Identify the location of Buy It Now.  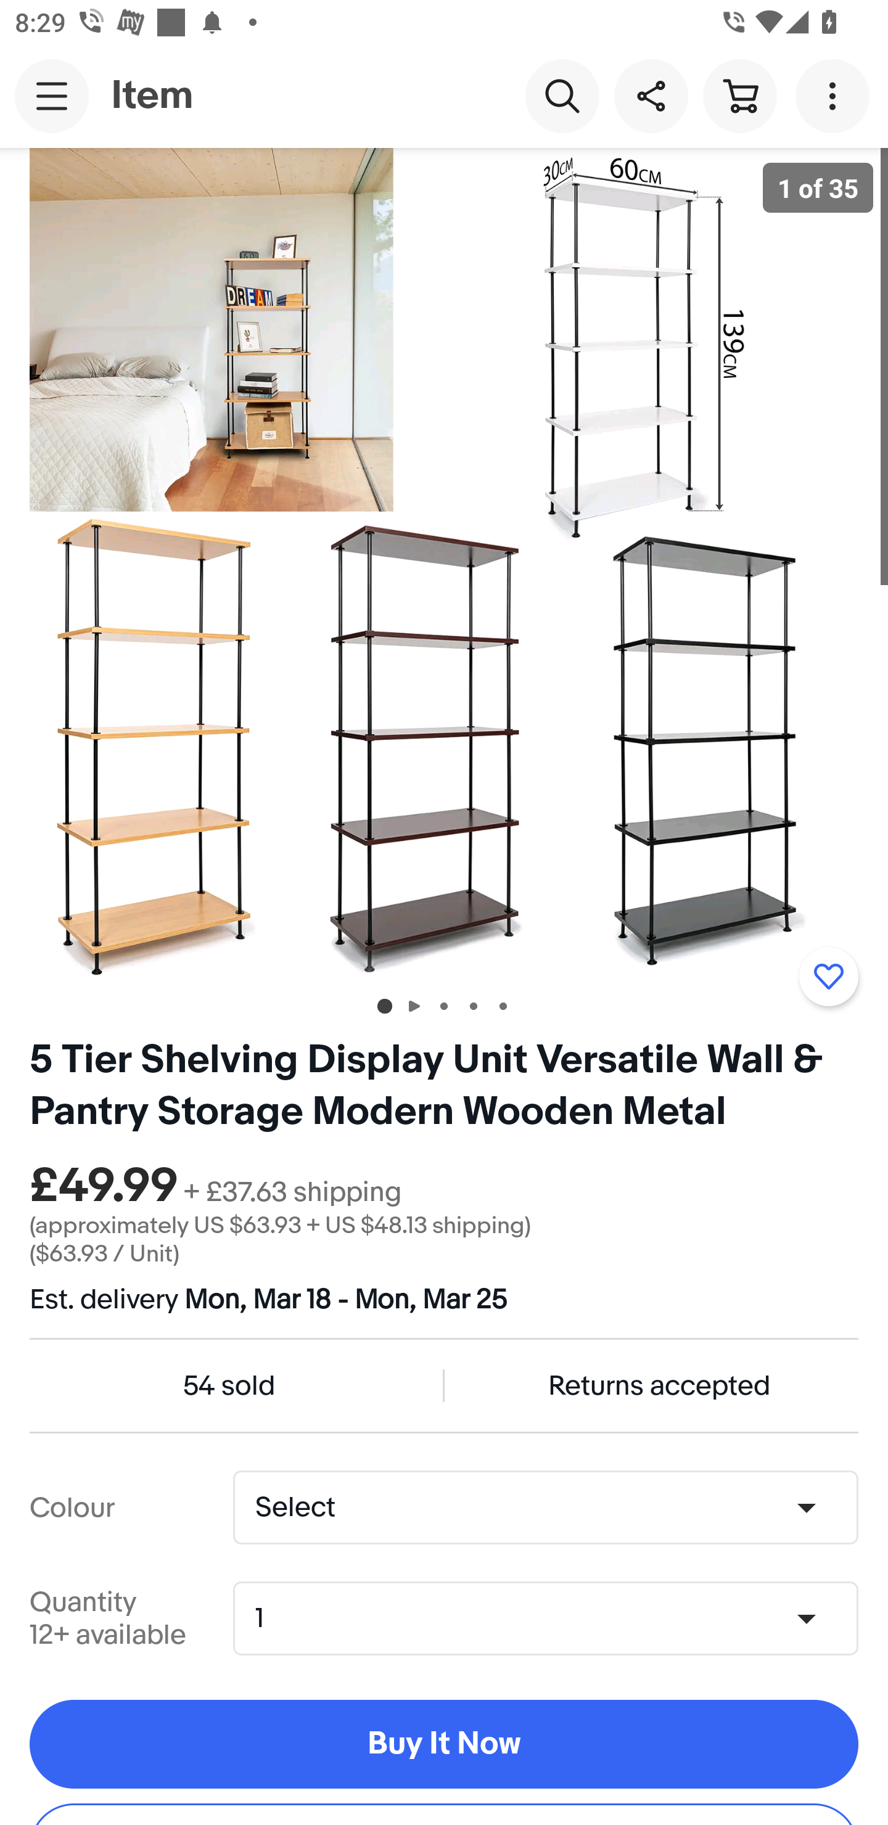
(444, 1744).